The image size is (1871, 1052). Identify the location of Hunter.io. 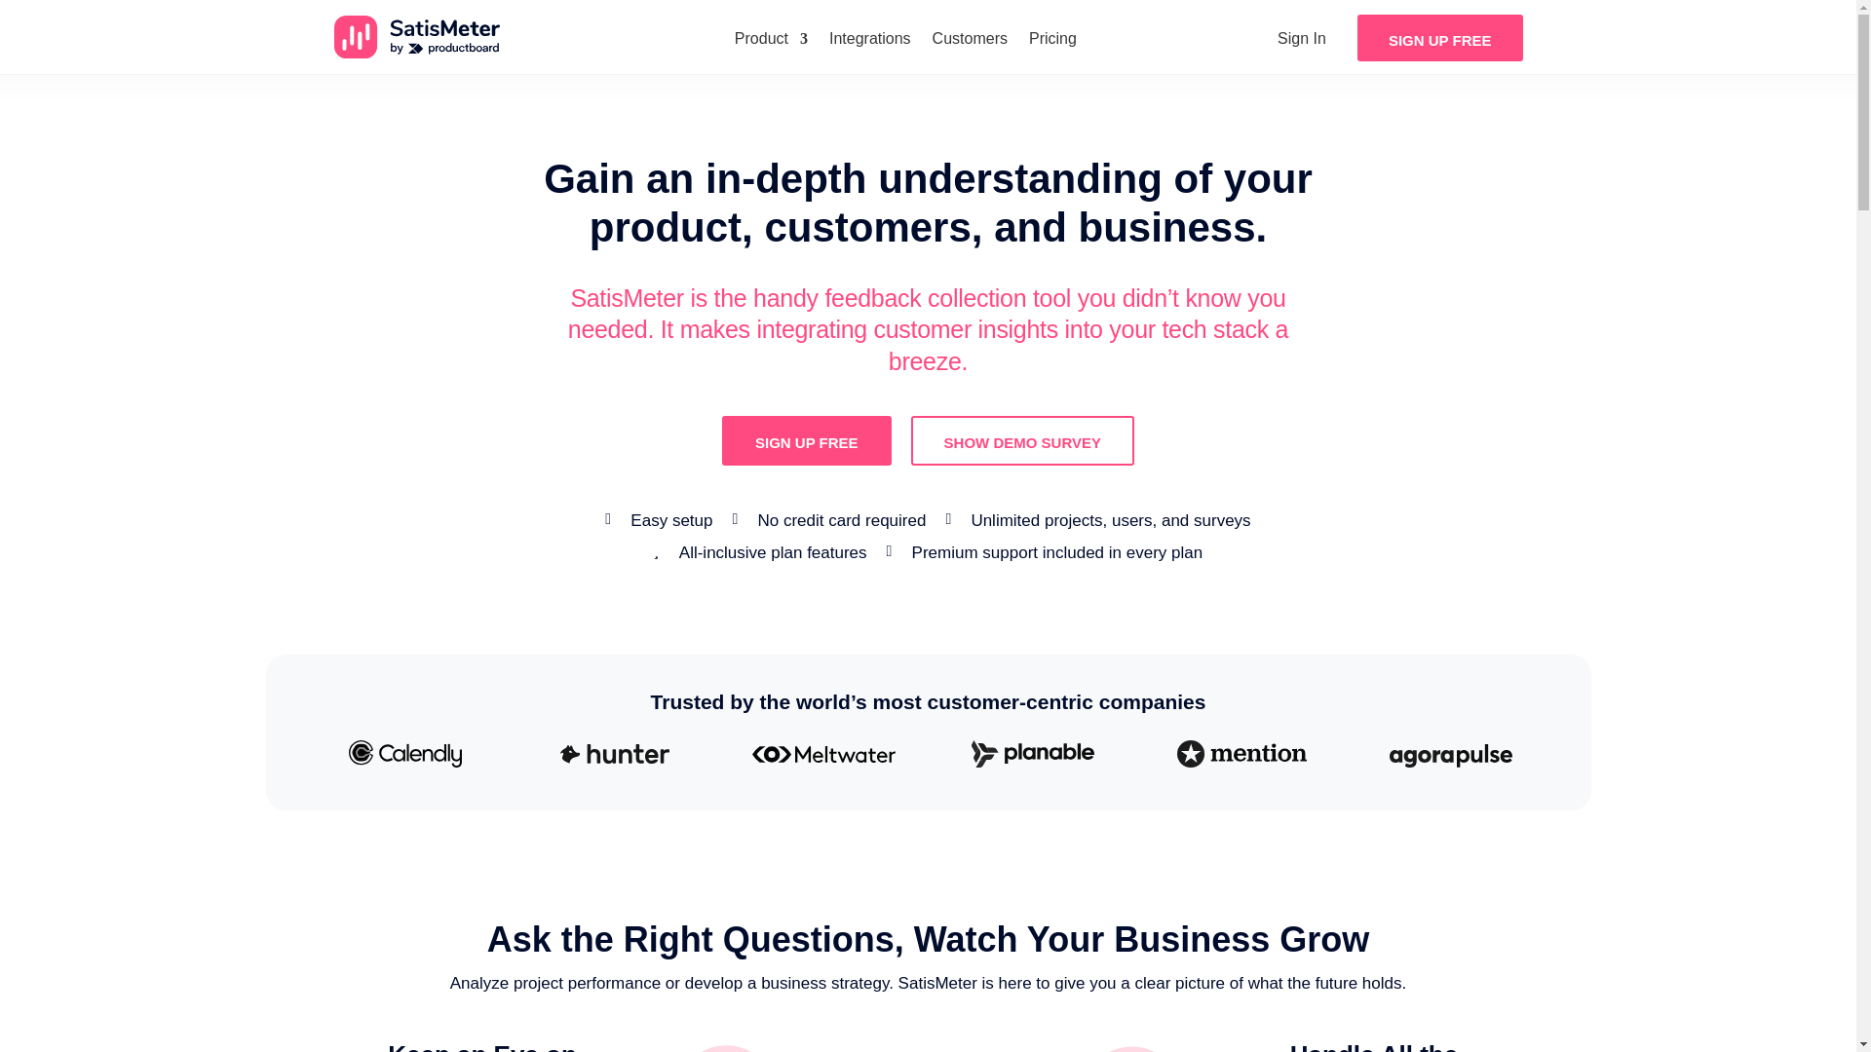
(614, 754).